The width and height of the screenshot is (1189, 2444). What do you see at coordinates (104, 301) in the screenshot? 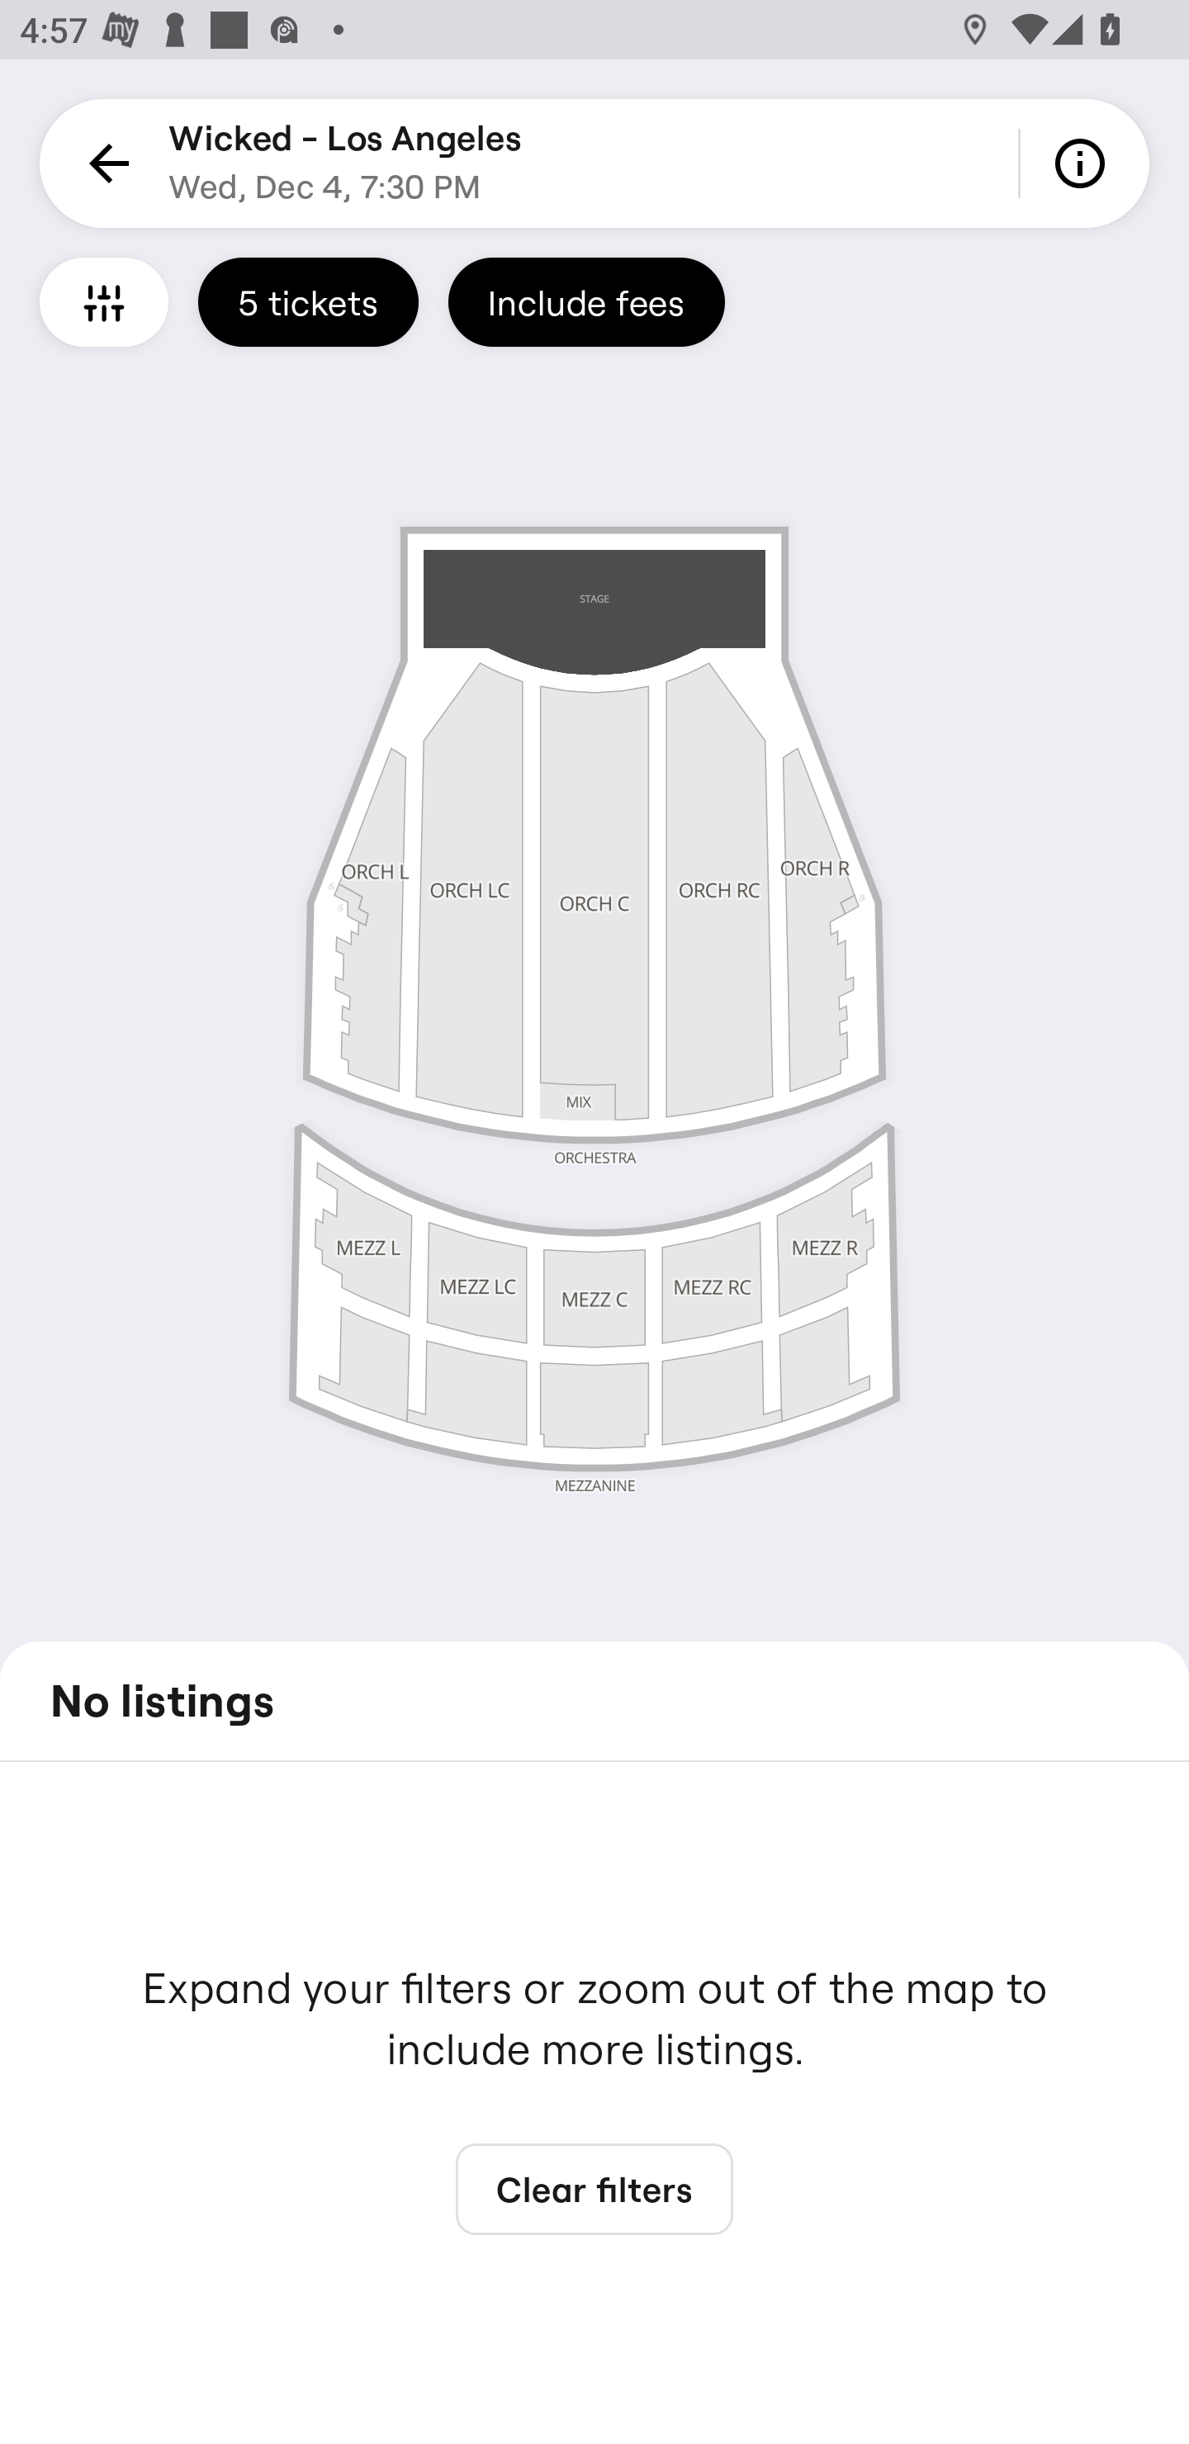
I see `Filters and Accessible Seating` at bounding box center [104, 301].